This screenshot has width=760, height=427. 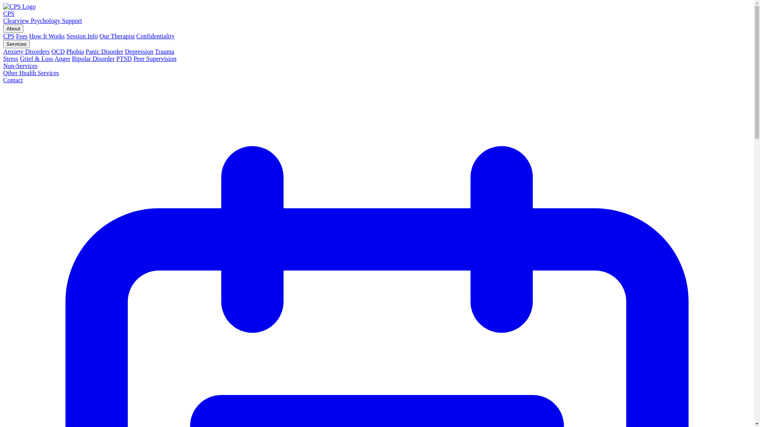 I want to click on Phobia, so click(x=75, y=51).